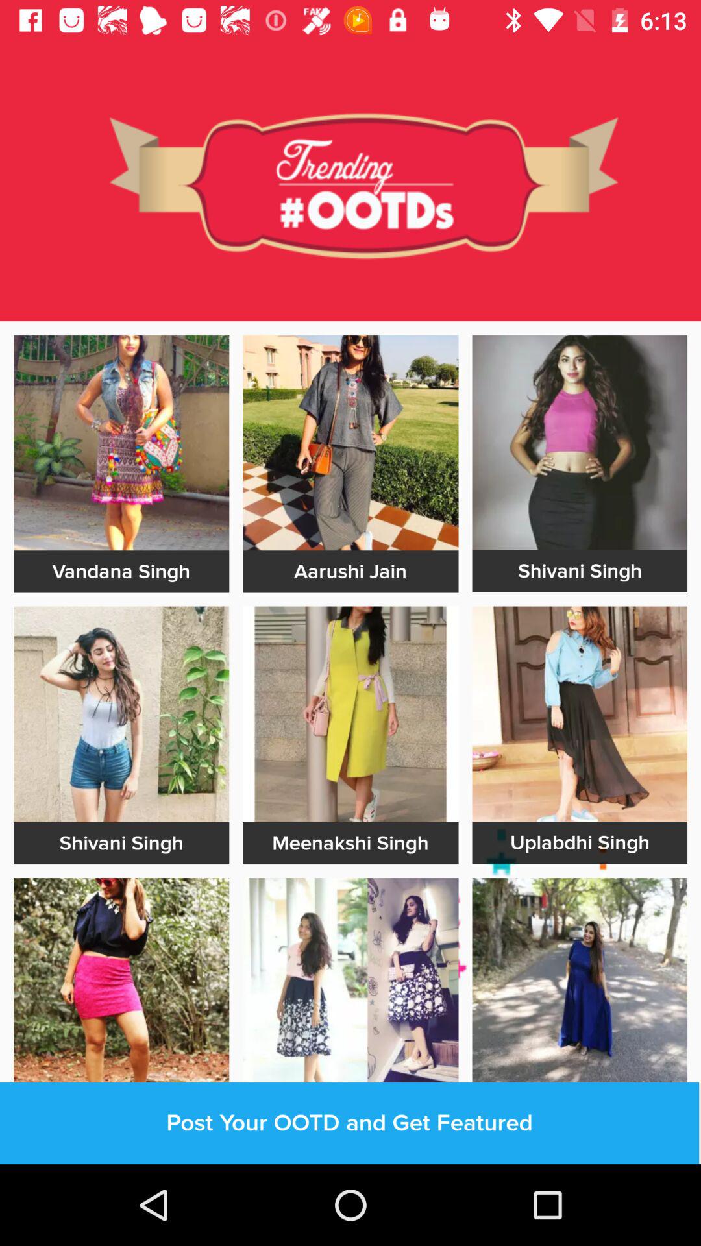 The image size is (701, 1246). What do you see at coordinates (350, 443) in the screenshot?
I see `advertisement` at bounding box center [350, 443].